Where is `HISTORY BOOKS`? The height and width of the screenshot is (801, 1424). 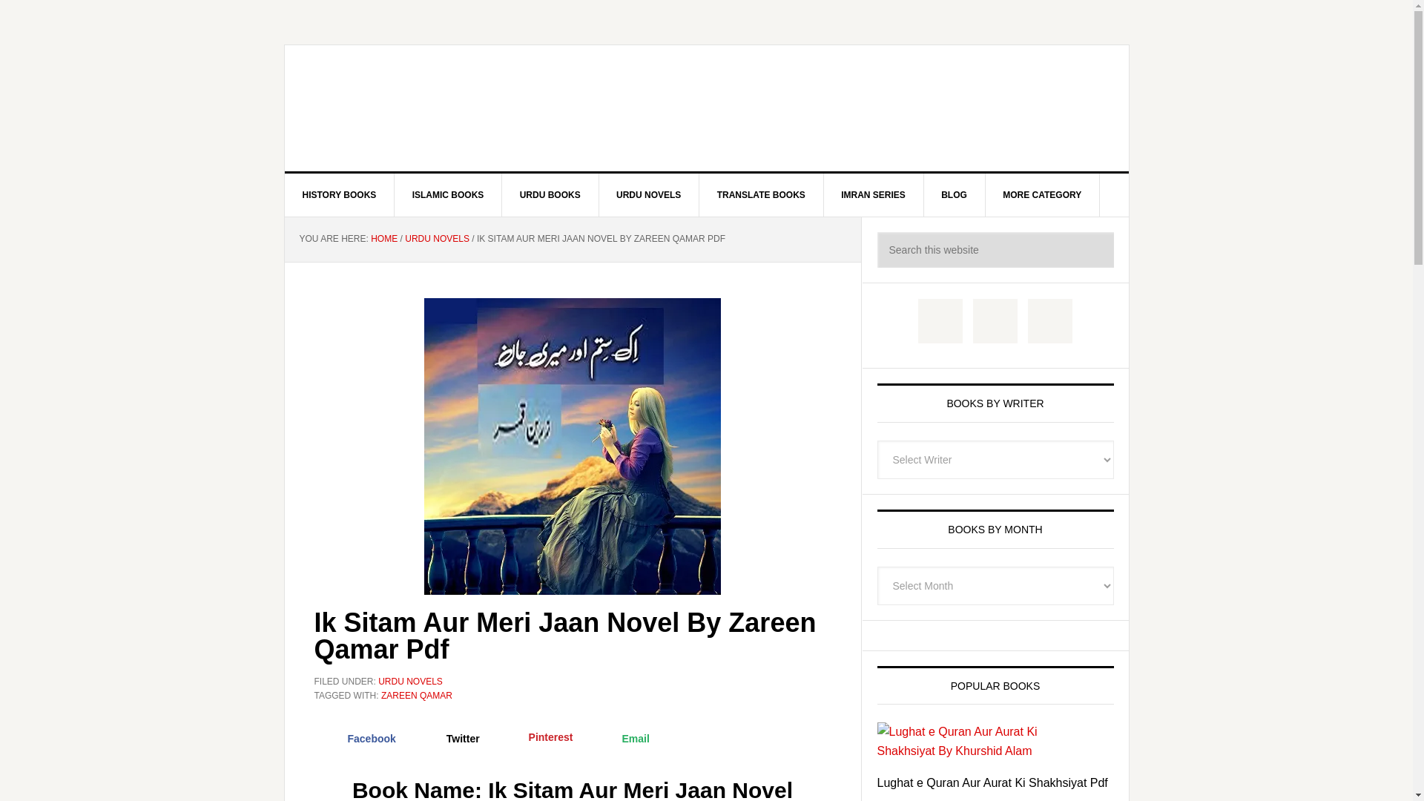
HISTORY BOOKS is located at coordinates (340, 194).